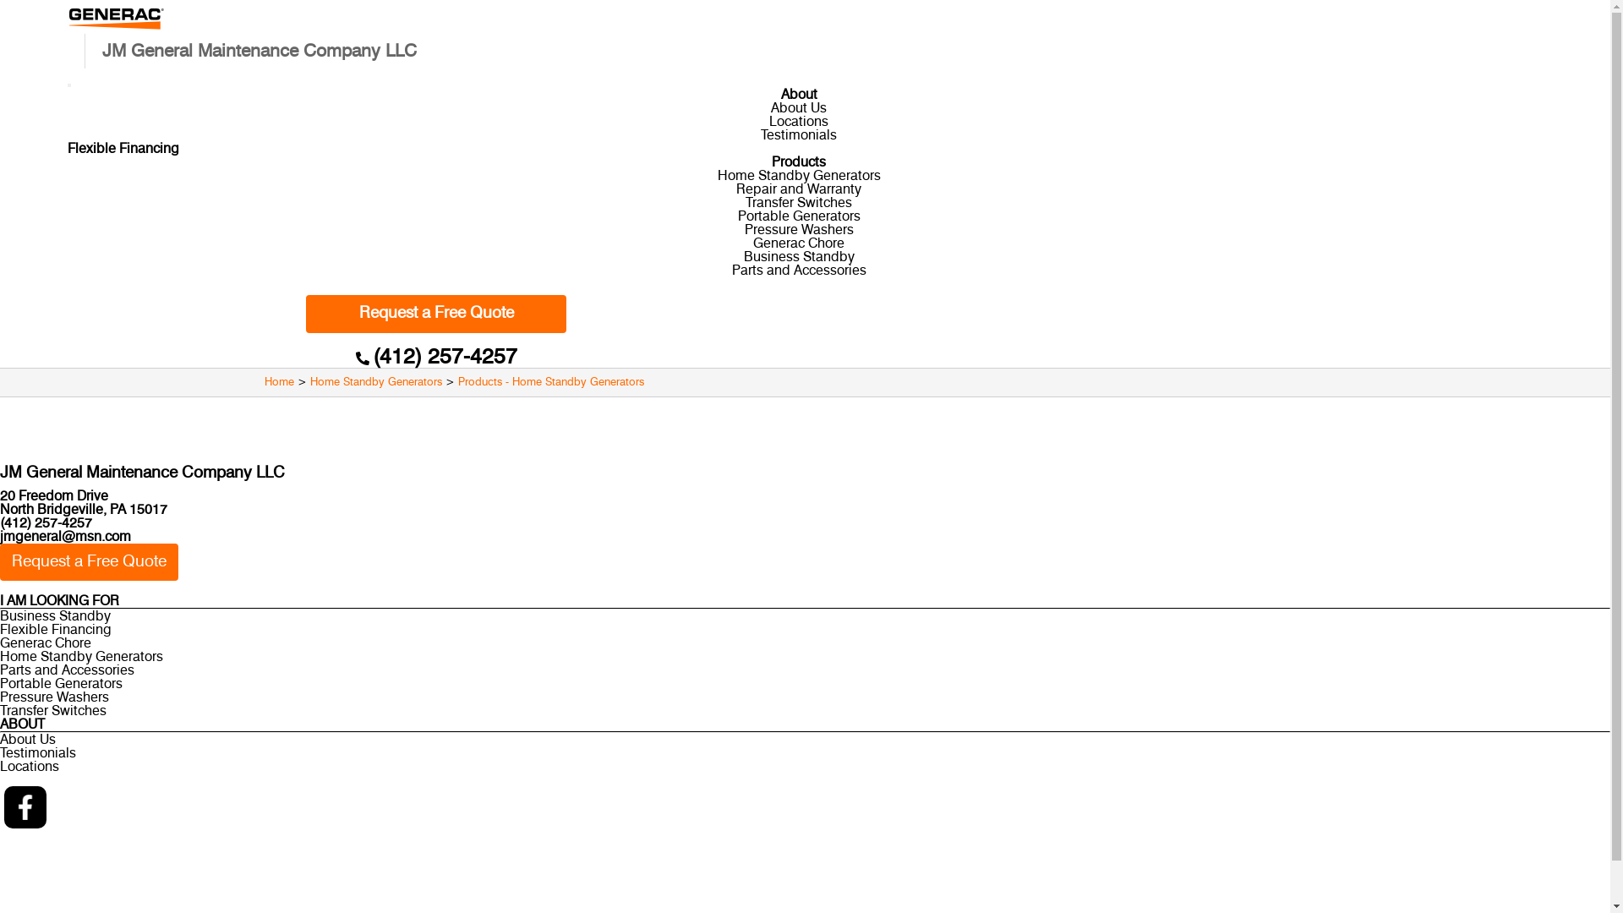 Image resolution: width=1623 pixels, height=913 pixels. What do you see at coordinates (436, 314) in the screenshot?
I see `Request a Free Quote` at bounding box center [436, 314].